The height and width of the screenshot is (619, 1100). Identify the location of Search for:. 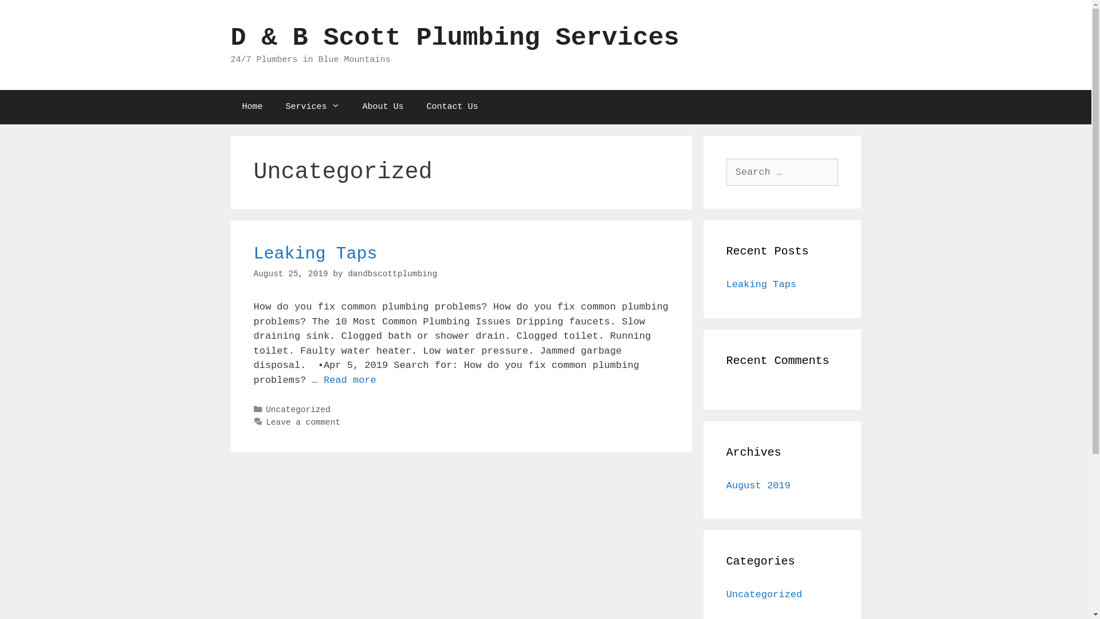
(783, 172).